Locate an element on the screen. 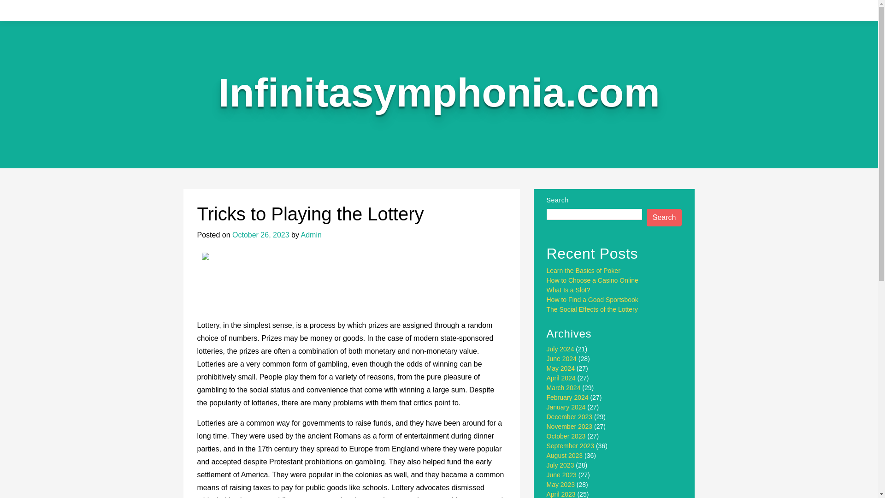 Image resolution: width=885 pixels, height=498 pixels. June 2023 is located at coordinates (561, 474).